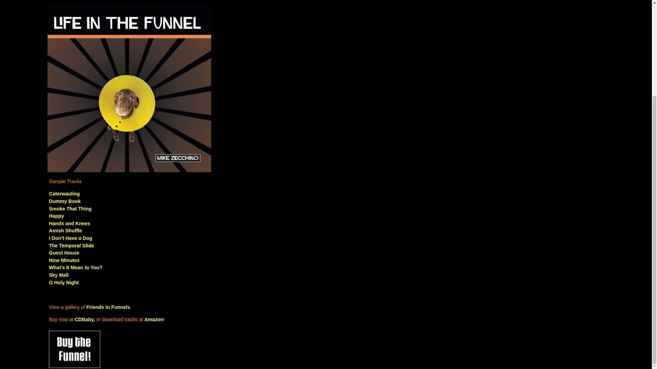  I want to click on Caterwauling, so click(64, 193).